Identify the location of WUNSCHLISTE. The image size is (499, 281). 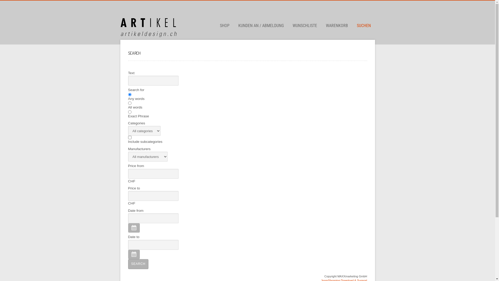
(305, 26).